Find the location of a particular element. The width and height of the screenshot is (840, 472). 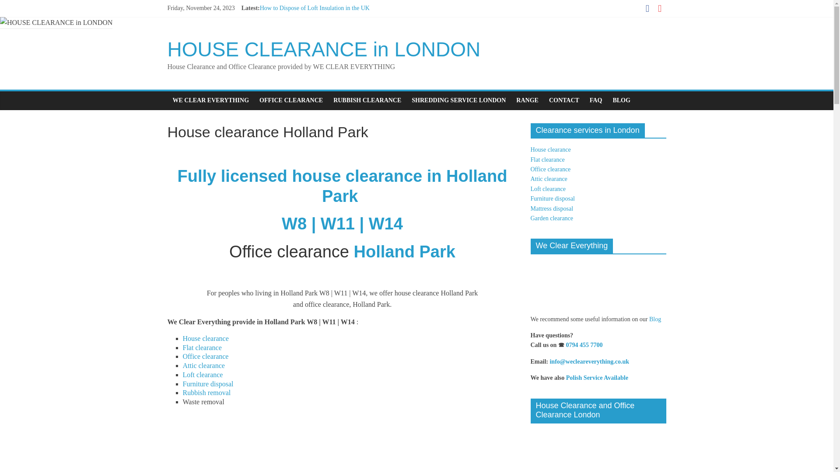

OFFICE CLEARANCE is located at coordinates (291, 101).